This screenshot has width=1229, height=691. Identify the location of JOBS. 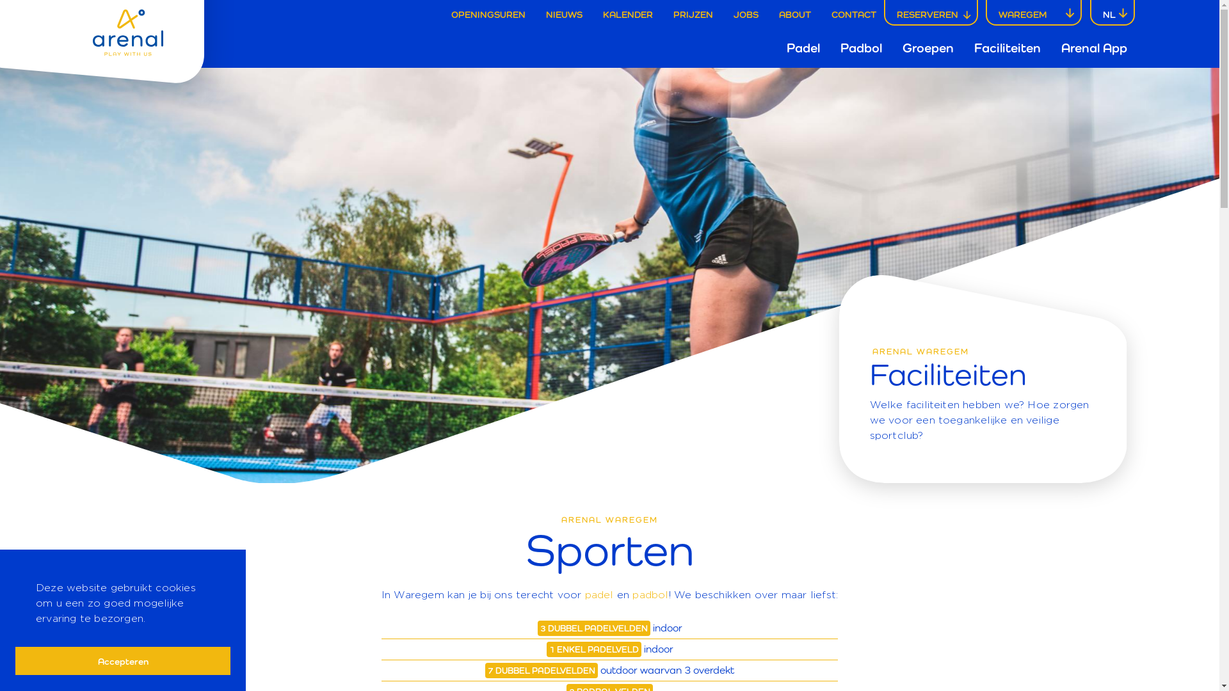
(746, 15).